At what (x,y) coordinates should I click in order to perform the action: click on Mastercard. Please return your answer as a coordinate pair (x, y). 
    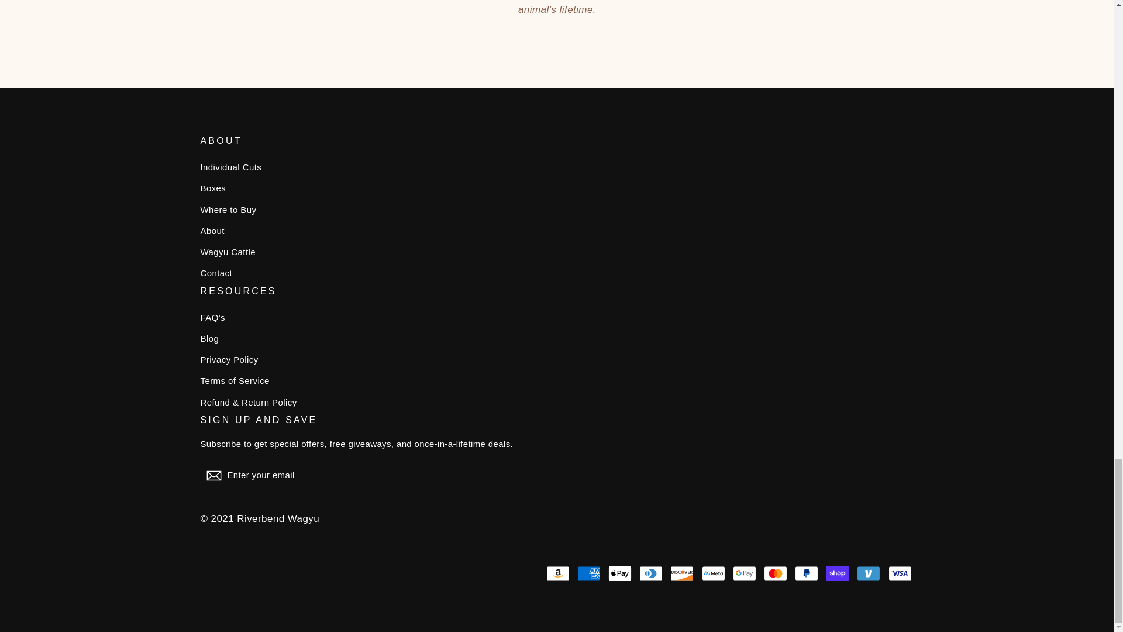
    Looking at the image, I should click on (775, 573).